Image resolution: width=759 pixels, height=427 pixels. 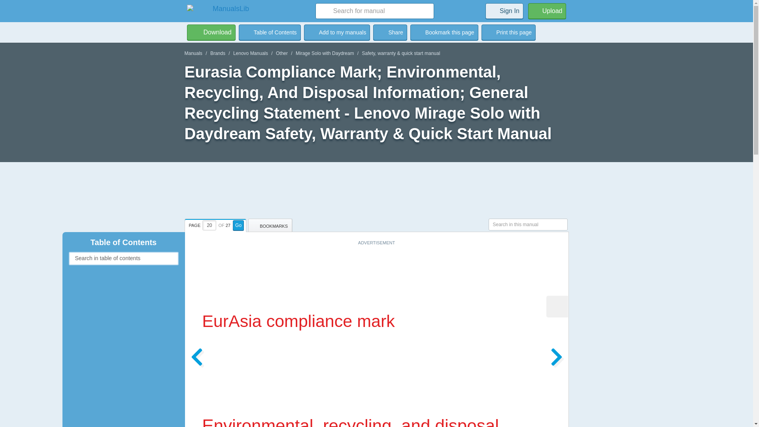 I want to click on Add to my manuals, so click(x=337, y=32).